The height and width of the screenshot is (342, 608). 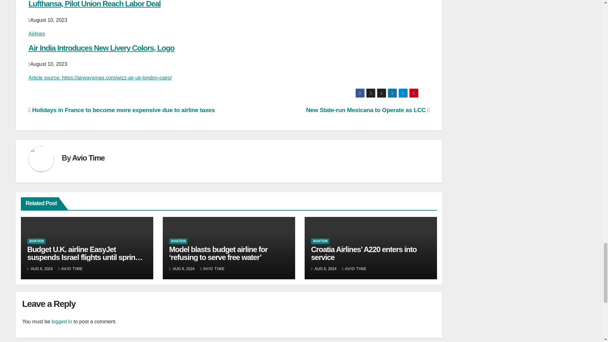 I want to click on Air India Introduces New Livery Colors, Logo, so click(x=101, y=48).